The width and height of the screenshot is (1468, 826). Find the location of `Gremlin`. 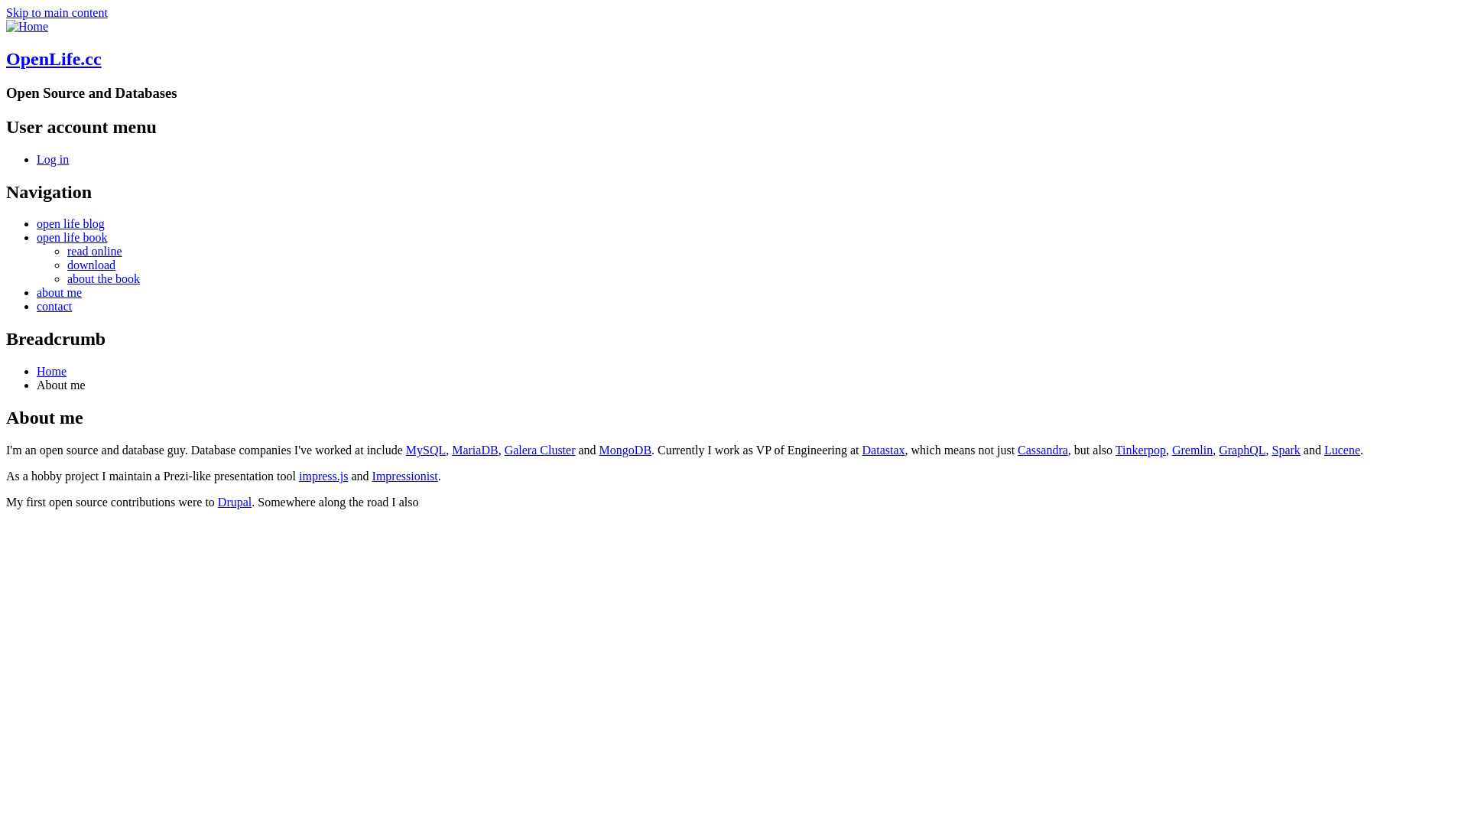

Gremlin is located at coordinates (1193, 450).